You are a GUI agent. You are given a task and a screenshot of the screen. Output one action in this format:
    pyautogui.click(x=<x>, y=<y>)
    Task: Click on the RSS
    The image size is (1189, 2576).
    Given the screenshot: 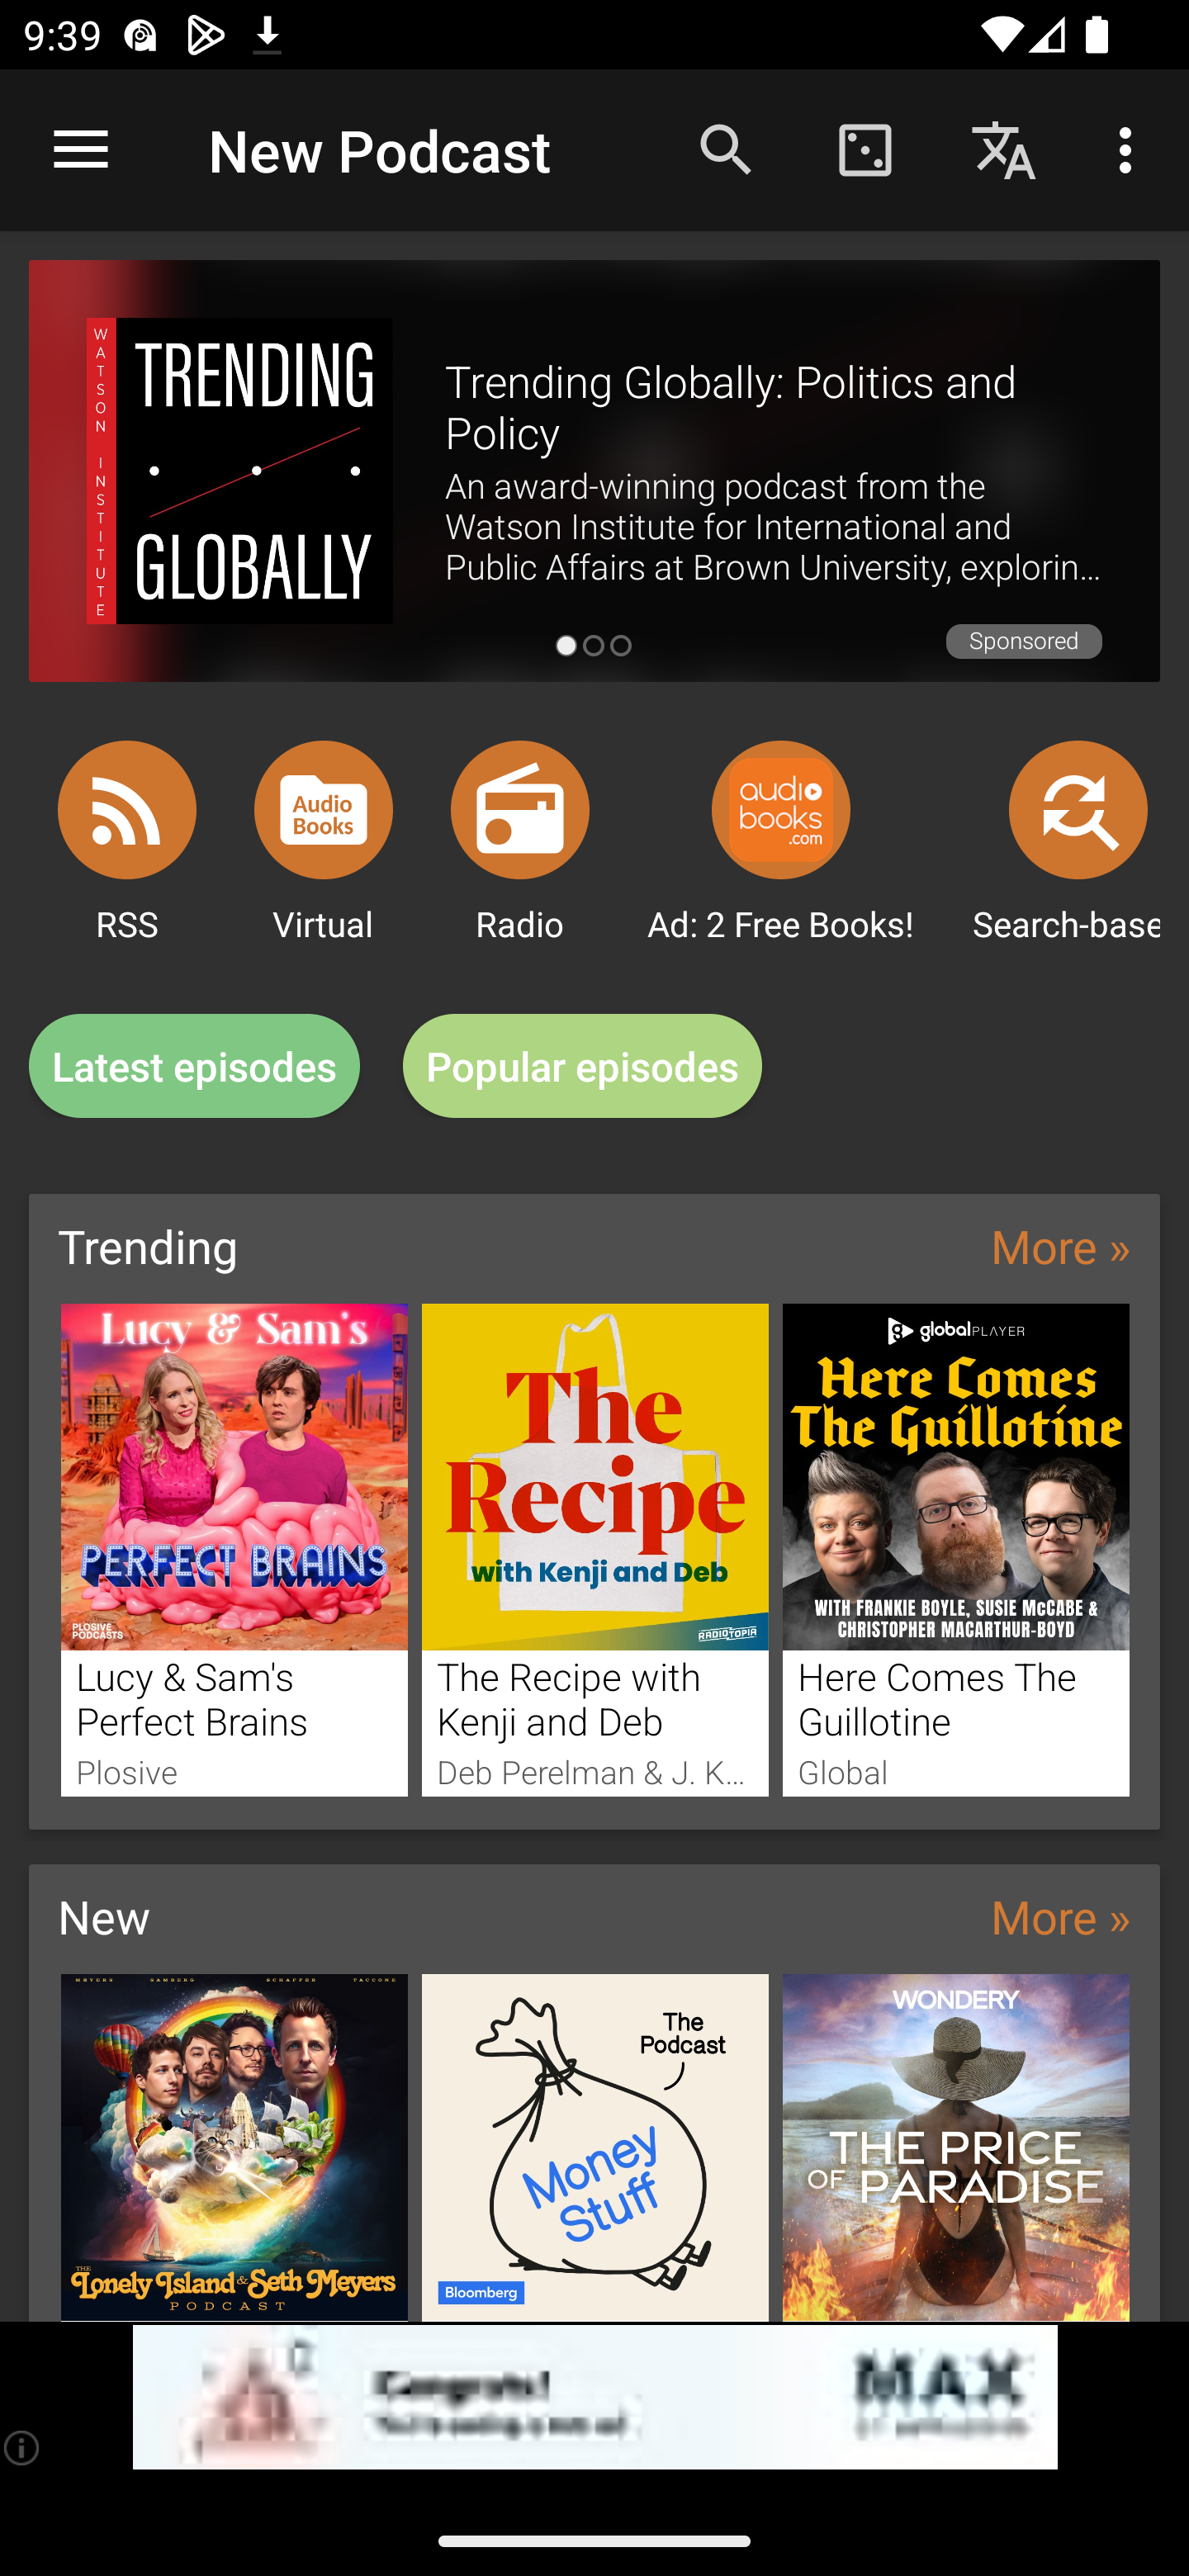 What is the action you would take?
    pyautogui.click(x=127, y=809)
    